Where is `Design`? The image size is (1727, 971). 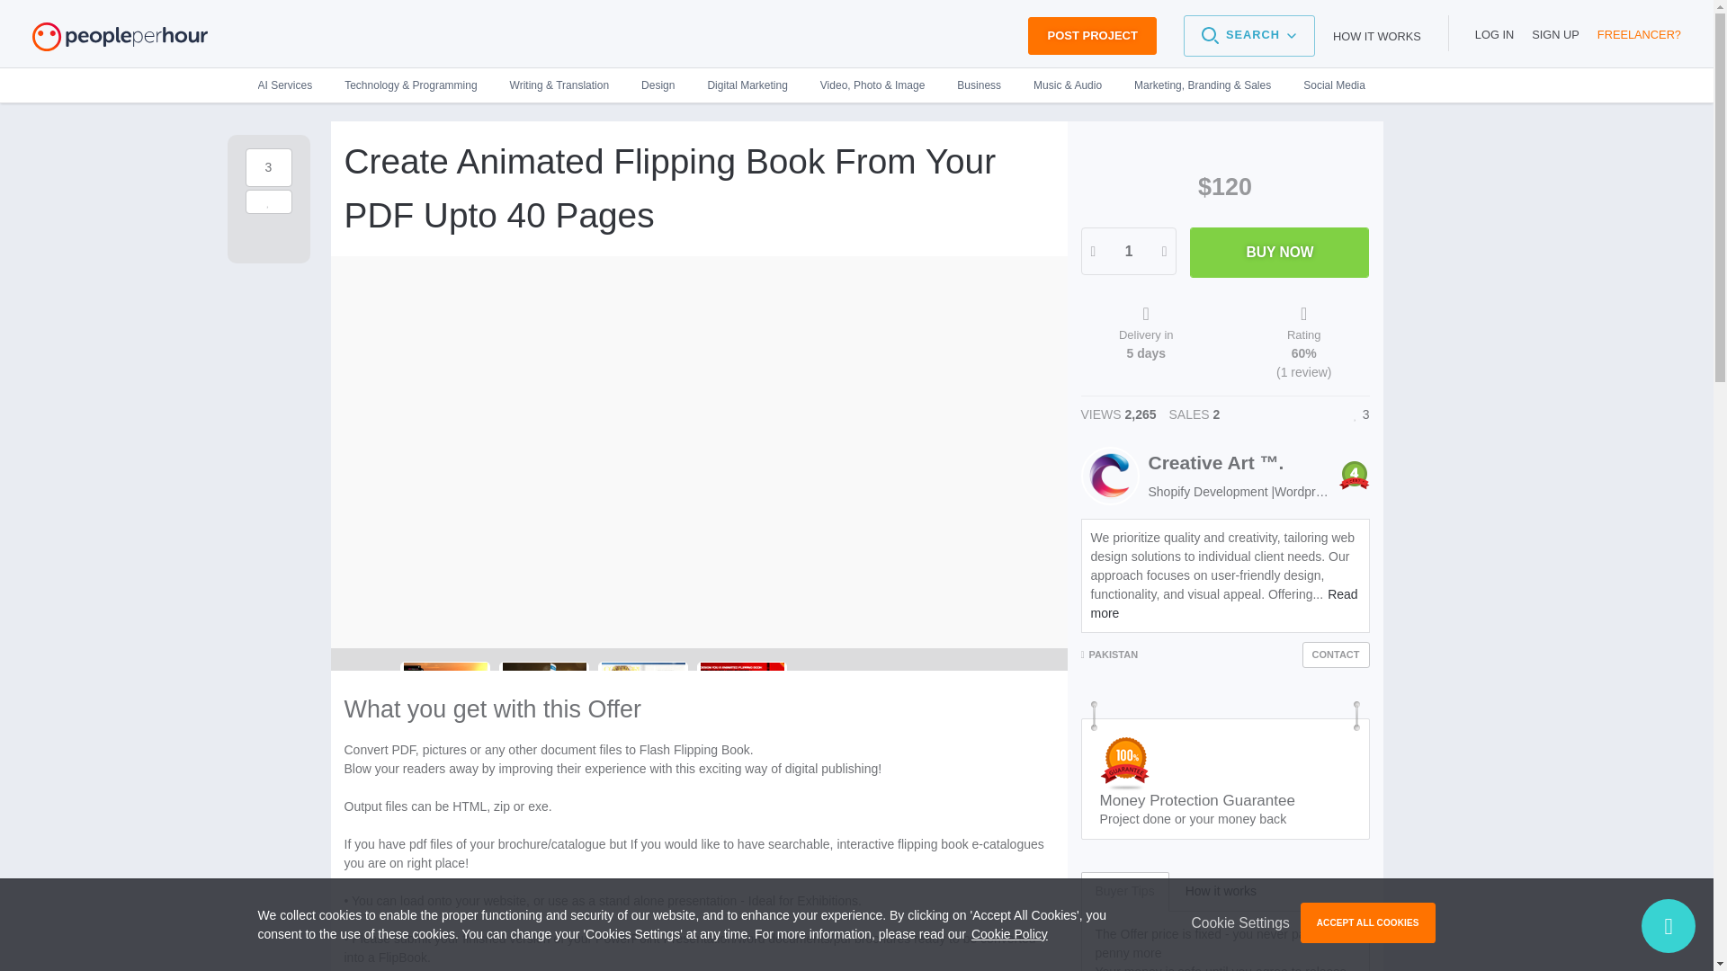
Design is located at coordinates (658, 85).